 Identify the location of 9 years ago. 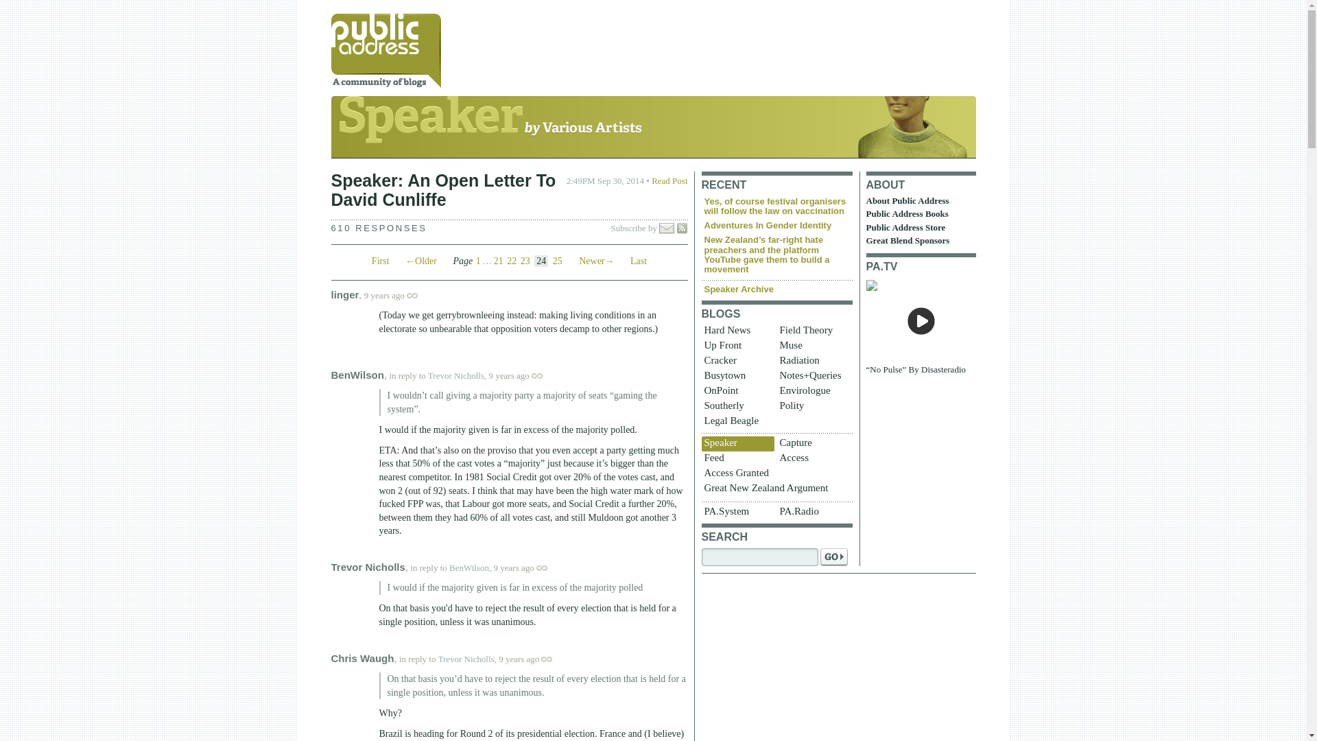
(527, 567).